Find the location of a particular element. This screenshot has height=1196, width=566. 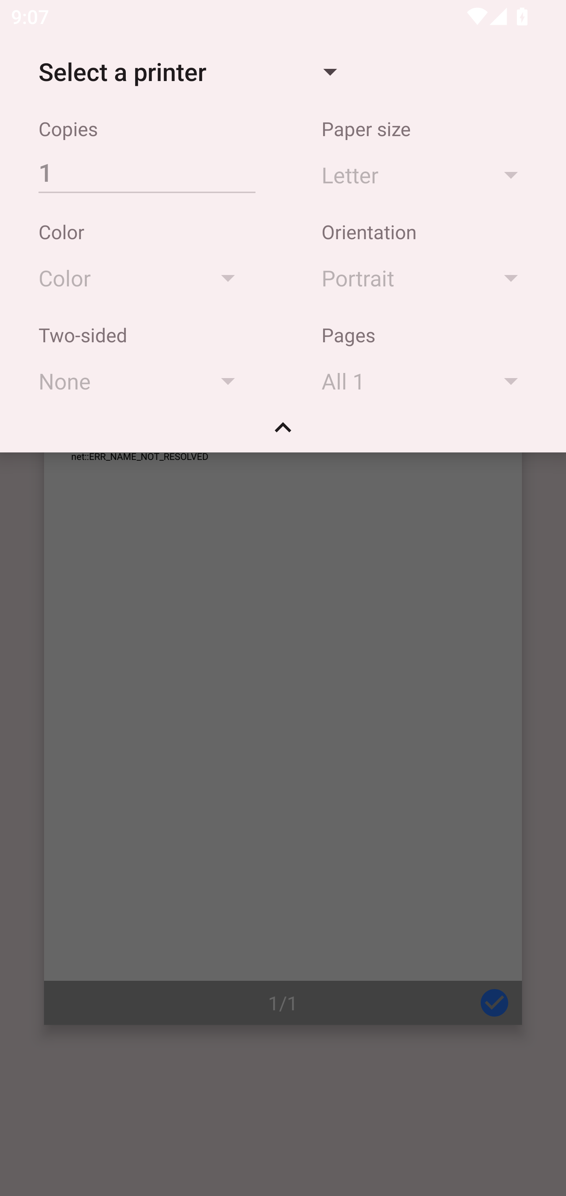

Select a printer is located at coordinates (187, 72).